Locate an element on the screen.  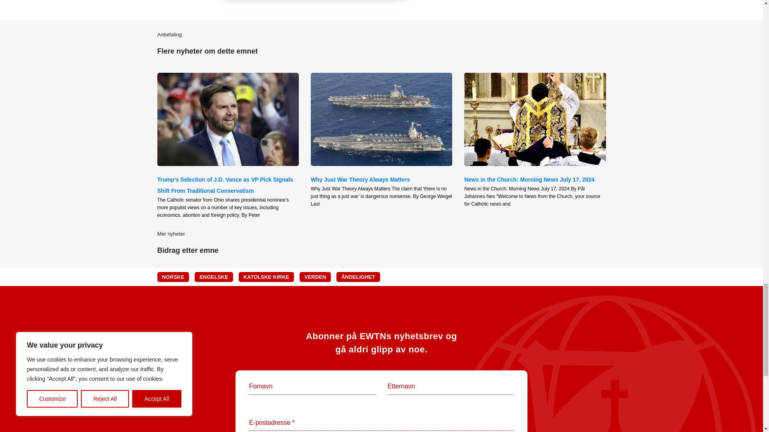
Why Just War Theory Always Matters is located at coordinates (360, 179).